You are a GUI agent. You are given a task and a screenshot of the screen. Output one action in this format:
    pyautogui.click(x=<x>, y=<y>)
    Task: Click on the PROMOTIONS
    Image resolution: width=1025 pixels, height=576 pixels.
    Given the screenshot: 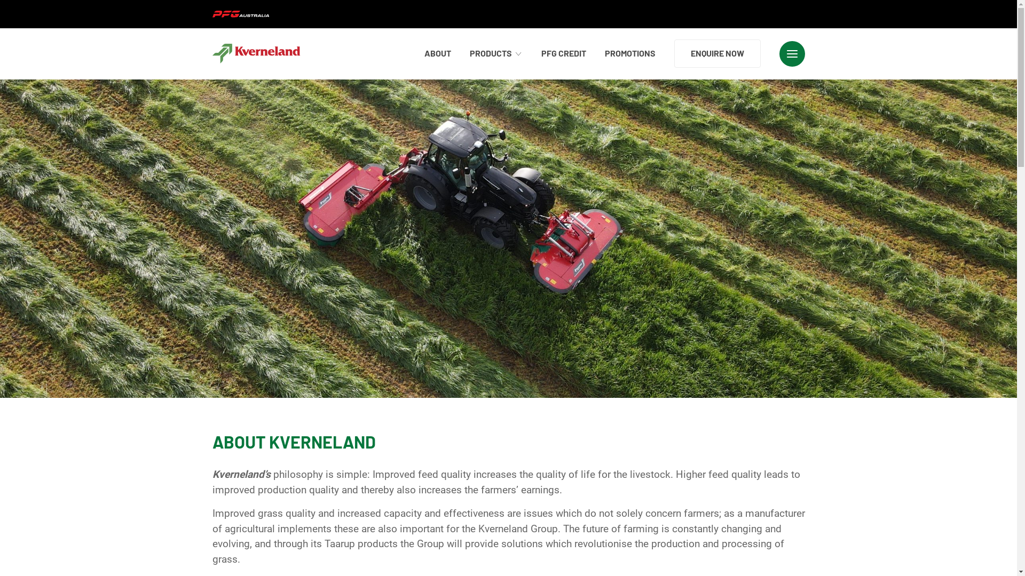 What is the action you would take?
    pyautogui.click(x=630, y=53)
    